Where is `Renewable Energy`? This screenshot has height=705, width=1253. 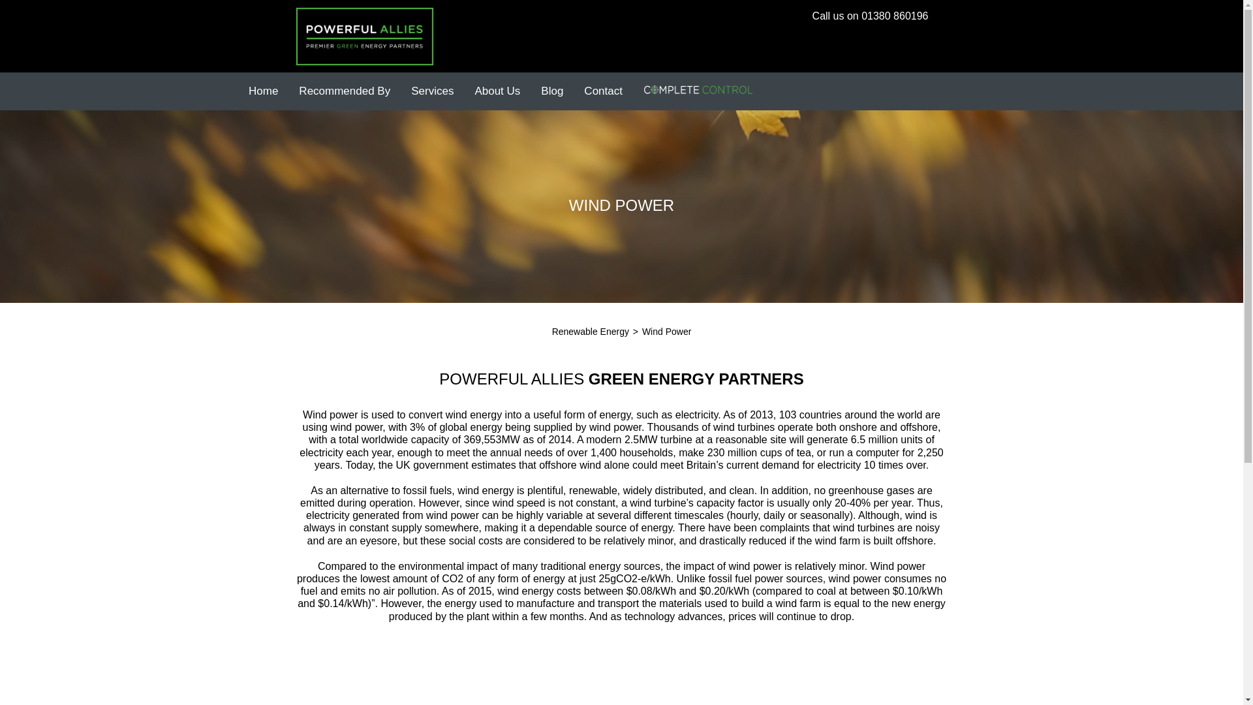
Renewable Energy is located at coordinates (591, 332).